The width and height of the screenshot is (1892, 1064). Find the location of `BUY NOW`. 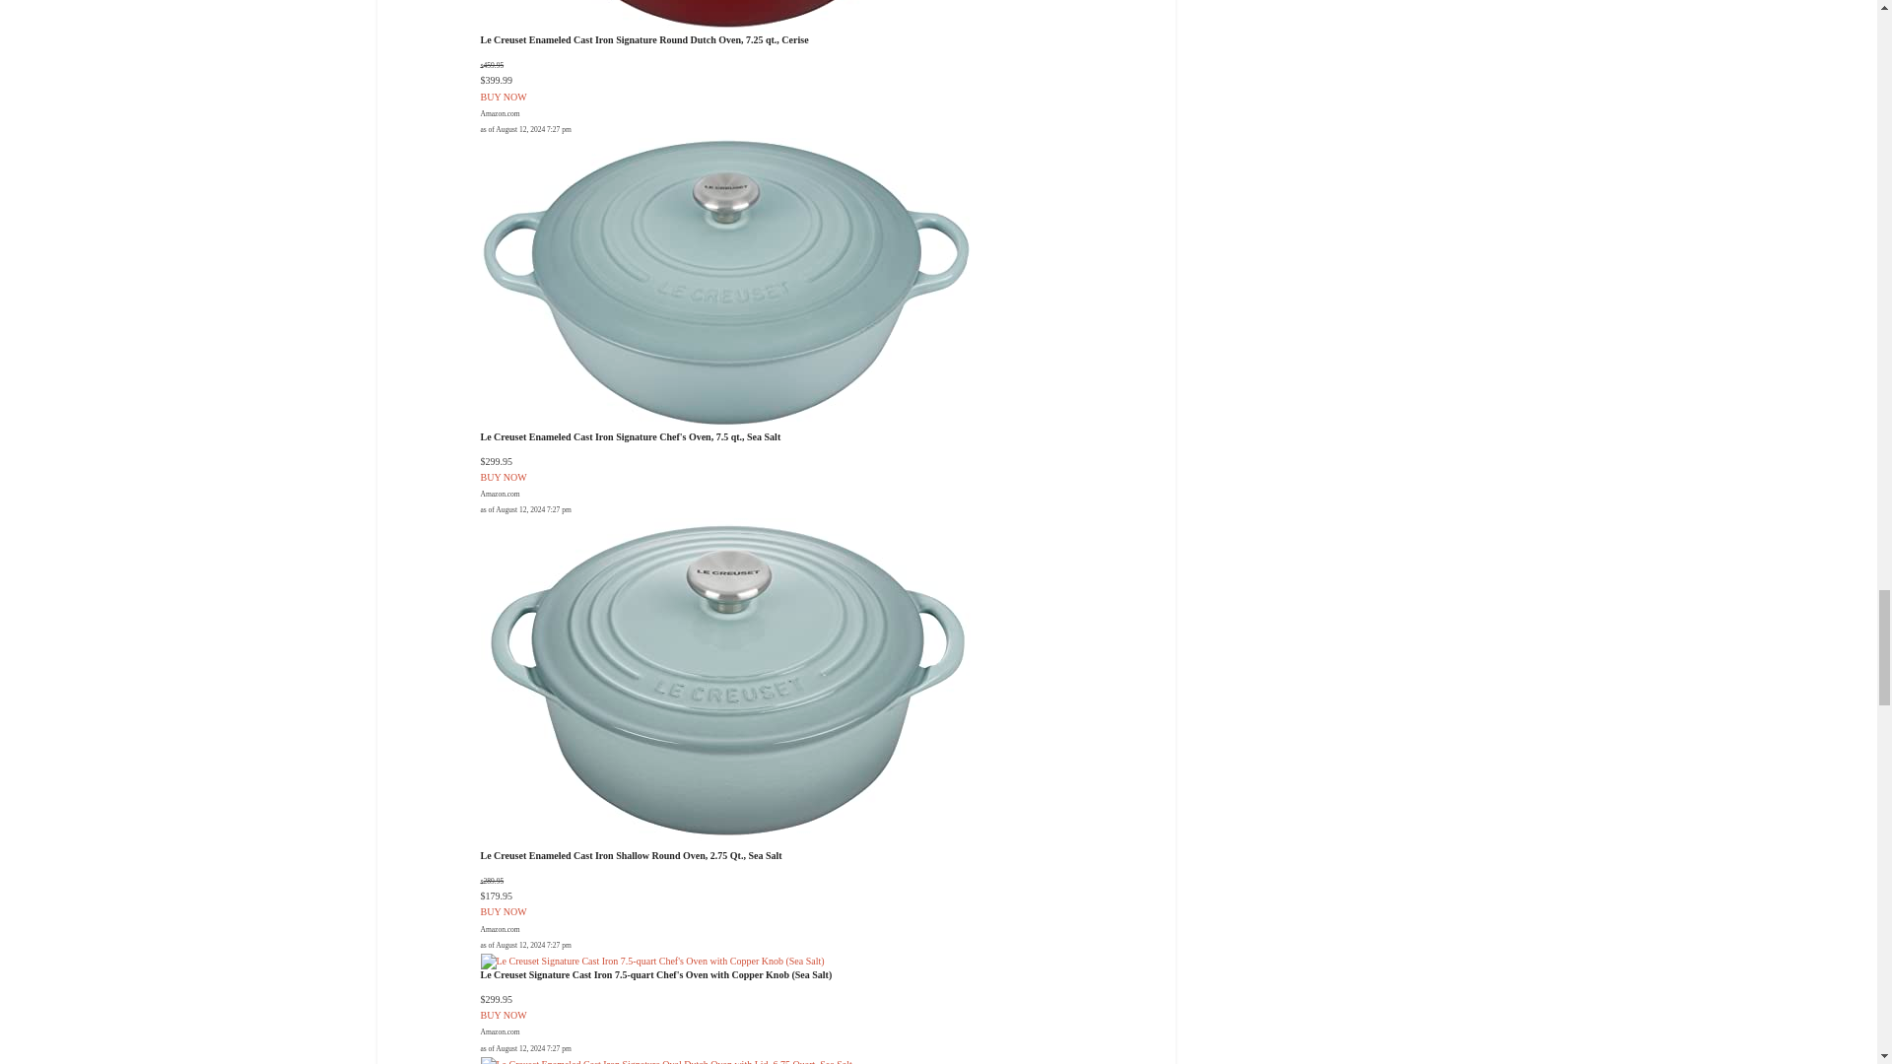

BUY NOW is located at coordinates (504, 911).